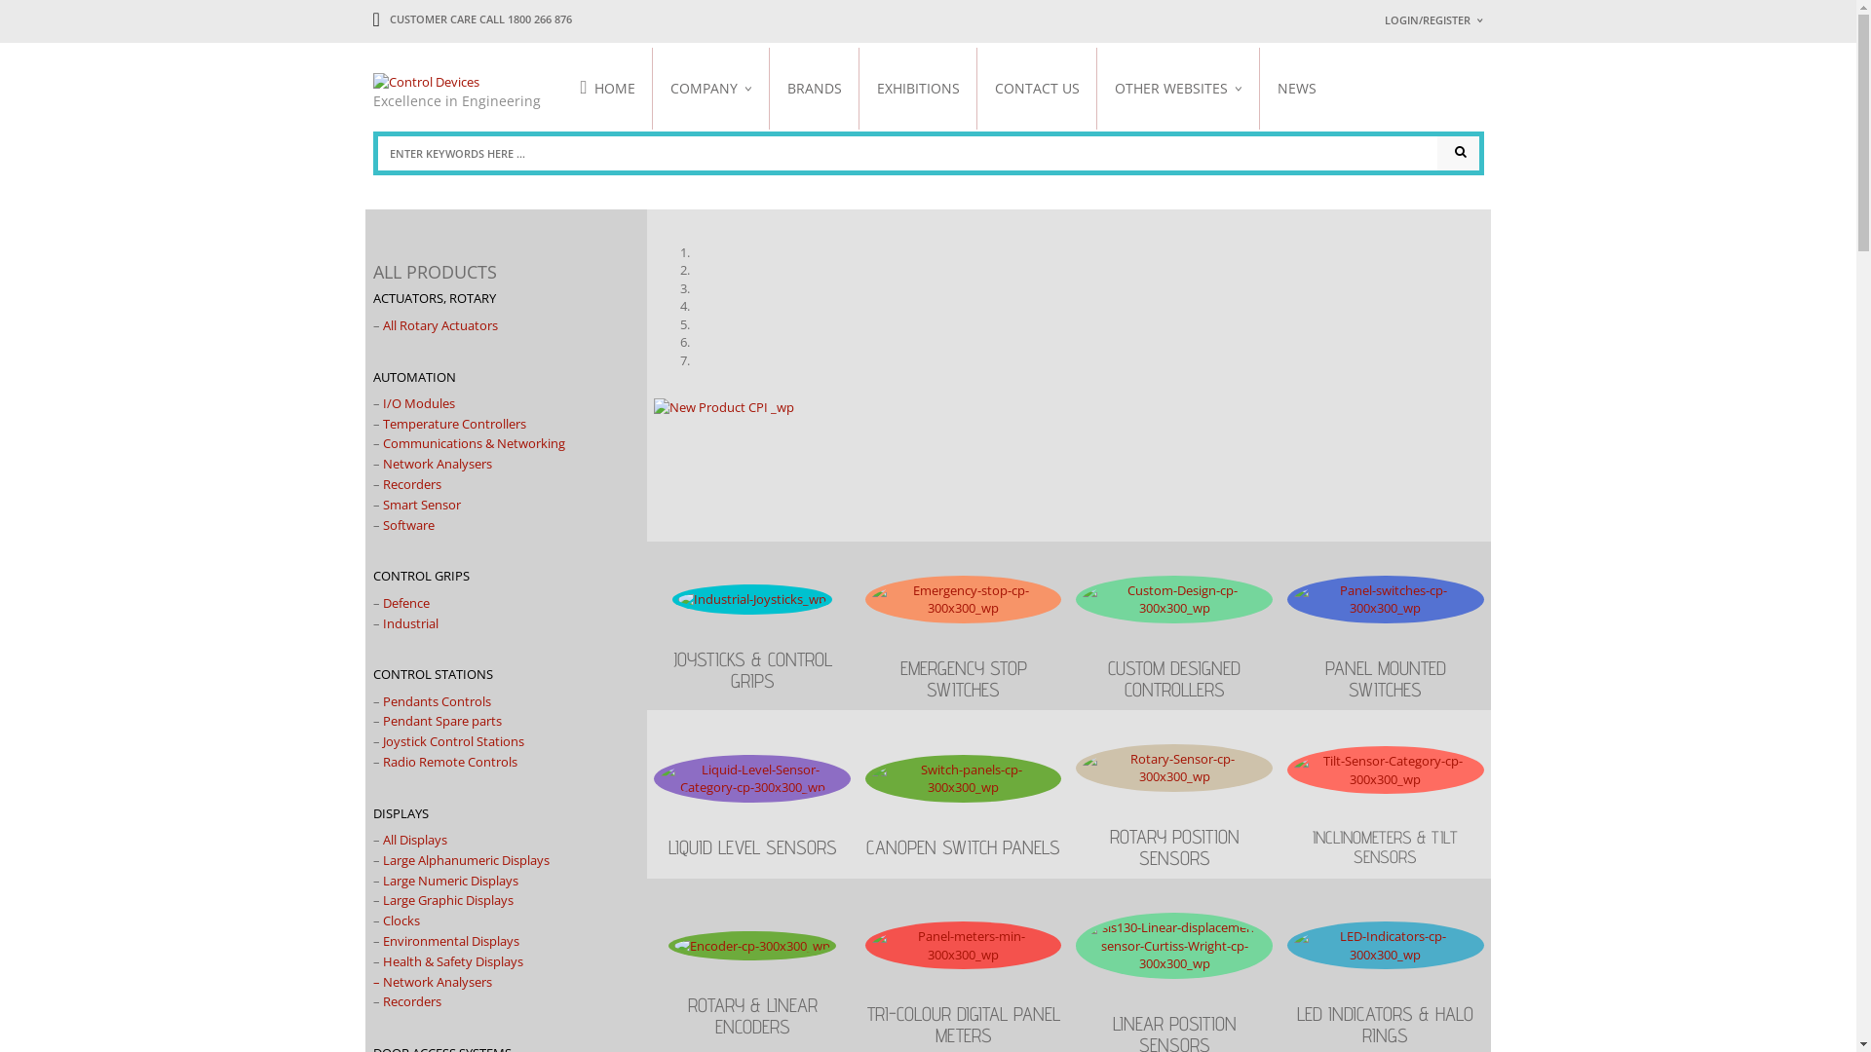  Describe the element at coordinates (437, 982) in the screenshot. I see `Network Analysers` at that location.